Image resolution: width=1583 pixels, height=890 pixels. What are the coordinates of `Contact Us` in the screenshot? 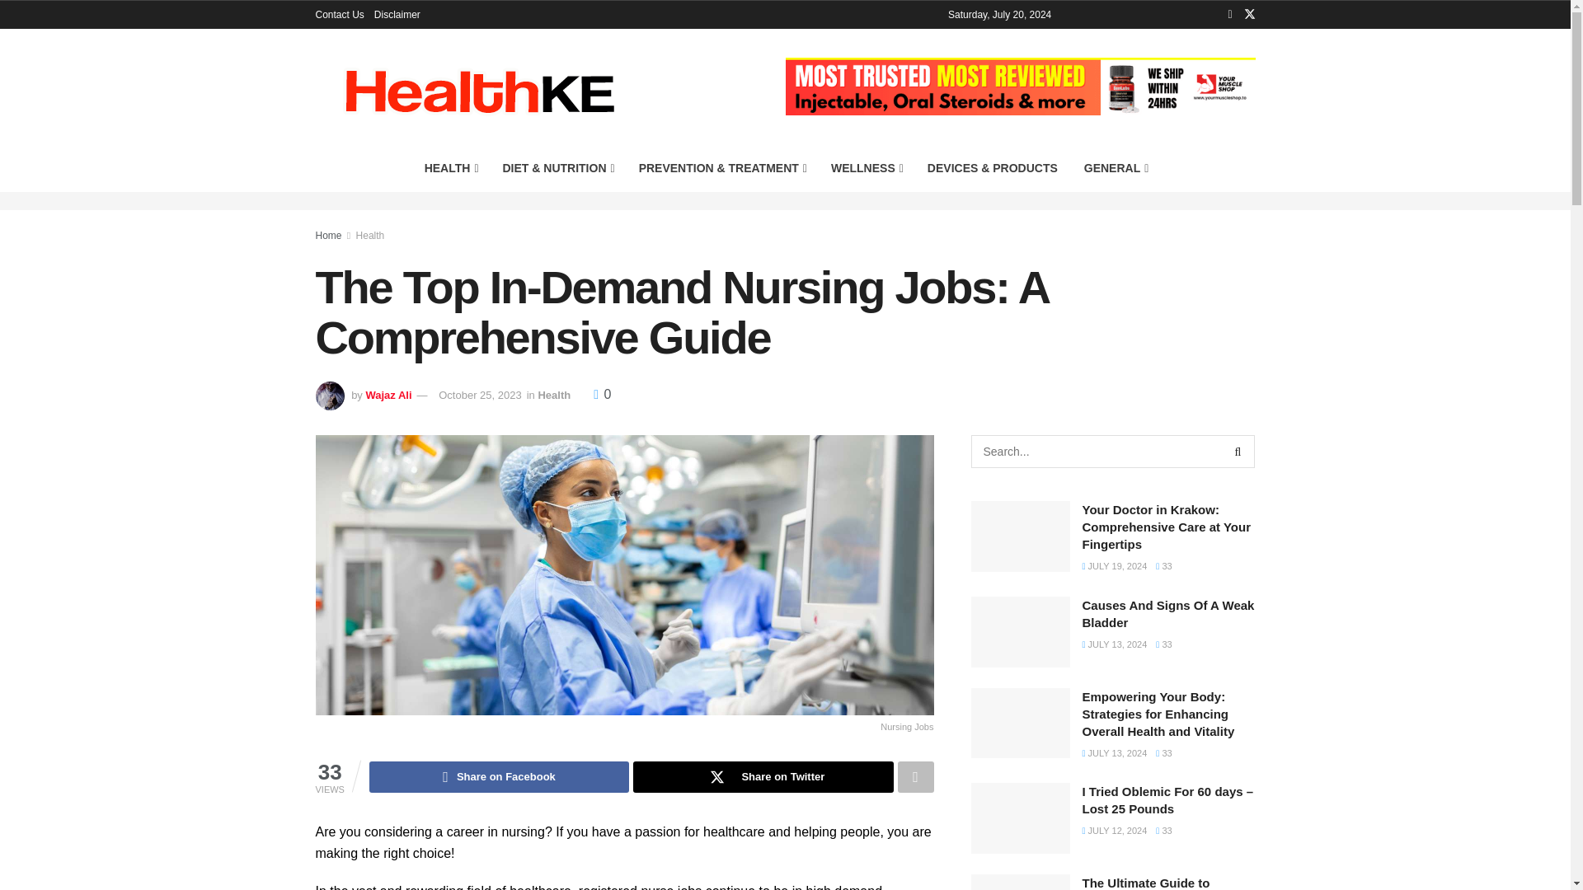 It's located at (340, 15).